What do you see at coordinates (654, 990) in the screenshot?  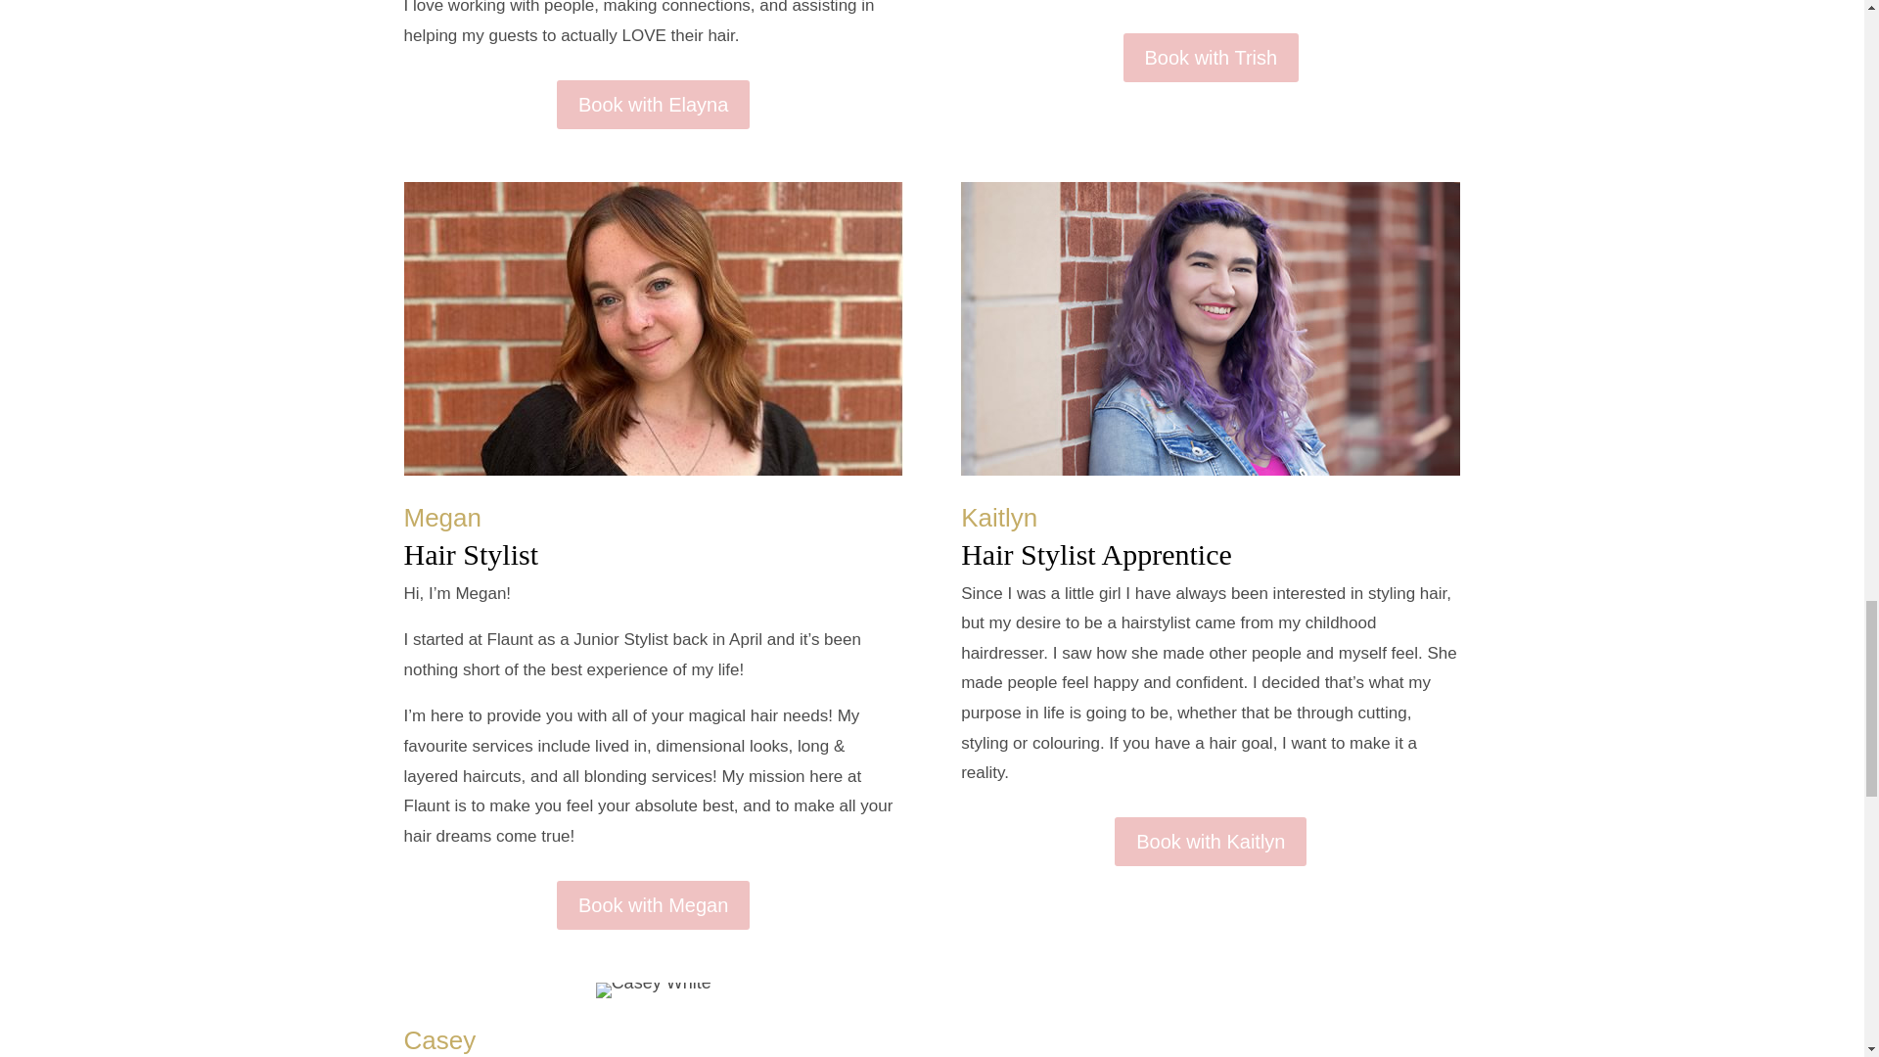 I see `caseywhite` at bounding box center [654, 990].